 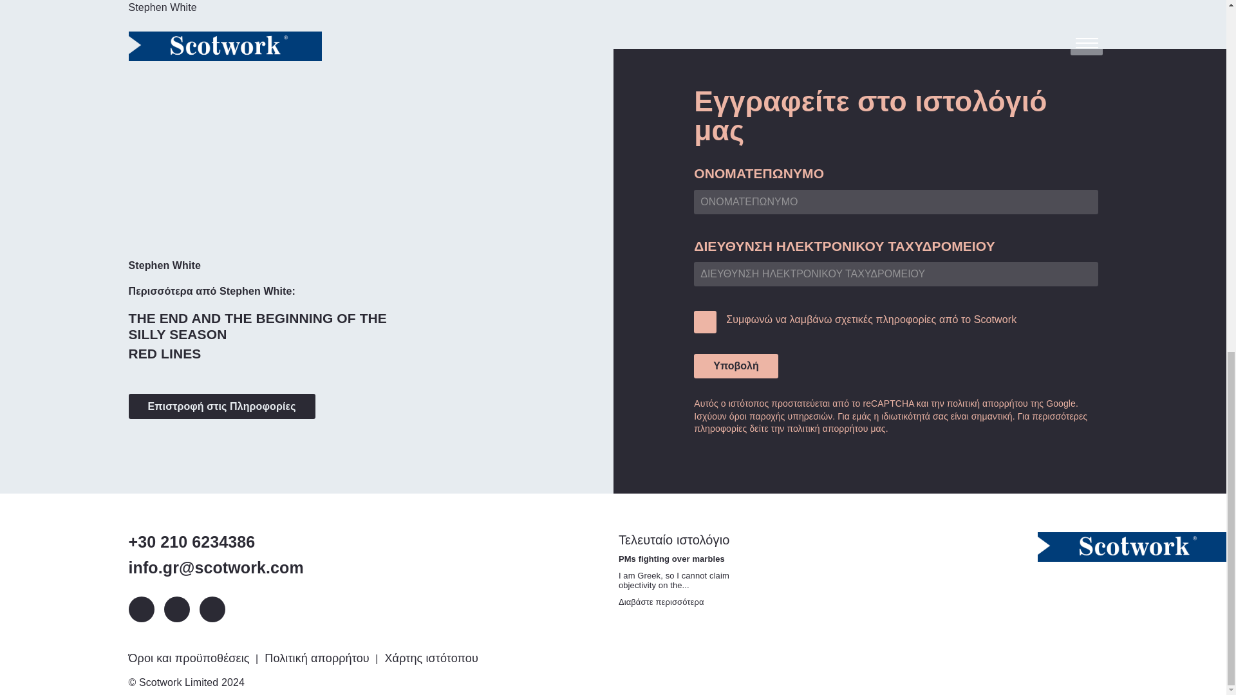 What do you see at coordinates (165, 353) in the screenshot?
I see `RED LINES` at bounding box center [165, 353].